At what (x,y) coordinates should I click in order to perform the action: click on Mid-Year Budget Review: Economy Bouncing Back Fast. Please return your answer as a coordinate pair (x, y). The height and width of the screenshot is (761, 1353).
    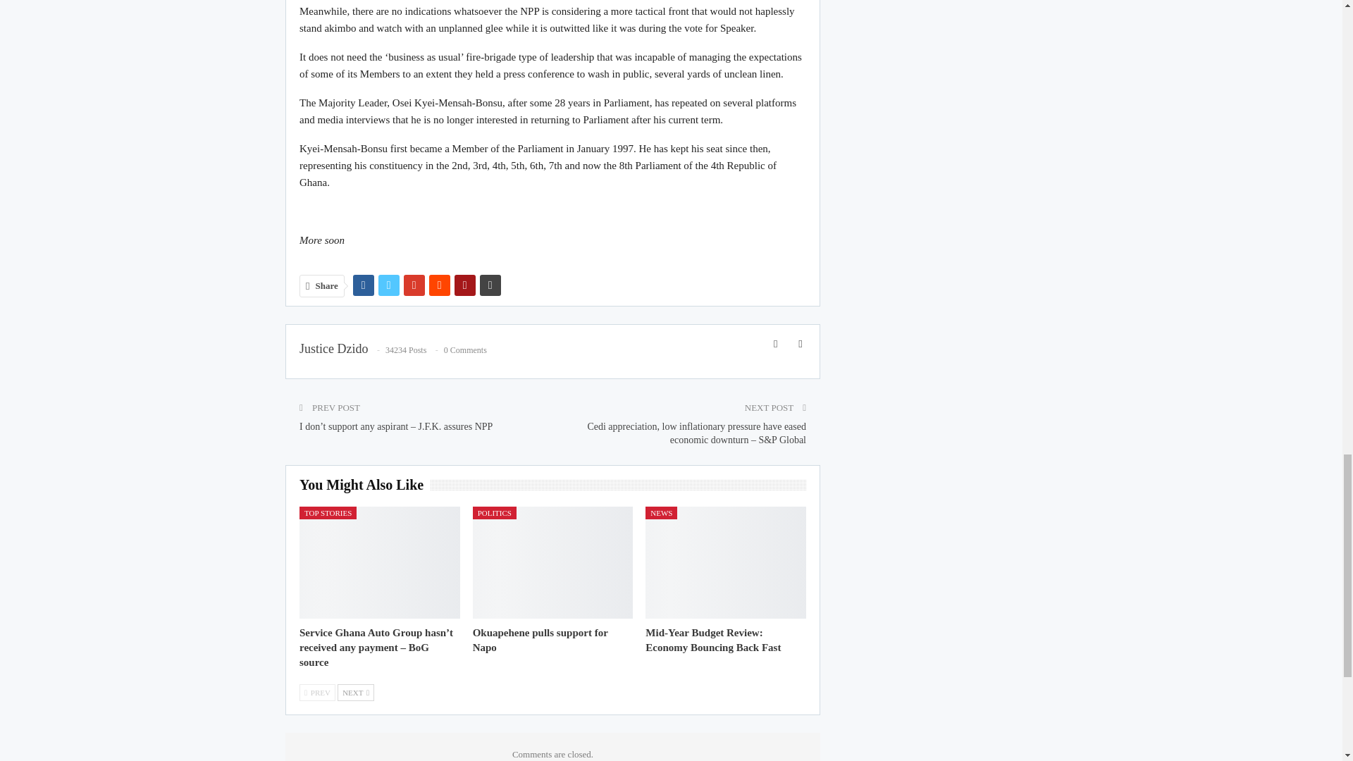
    Looking at the image, I should click on (726, 562).